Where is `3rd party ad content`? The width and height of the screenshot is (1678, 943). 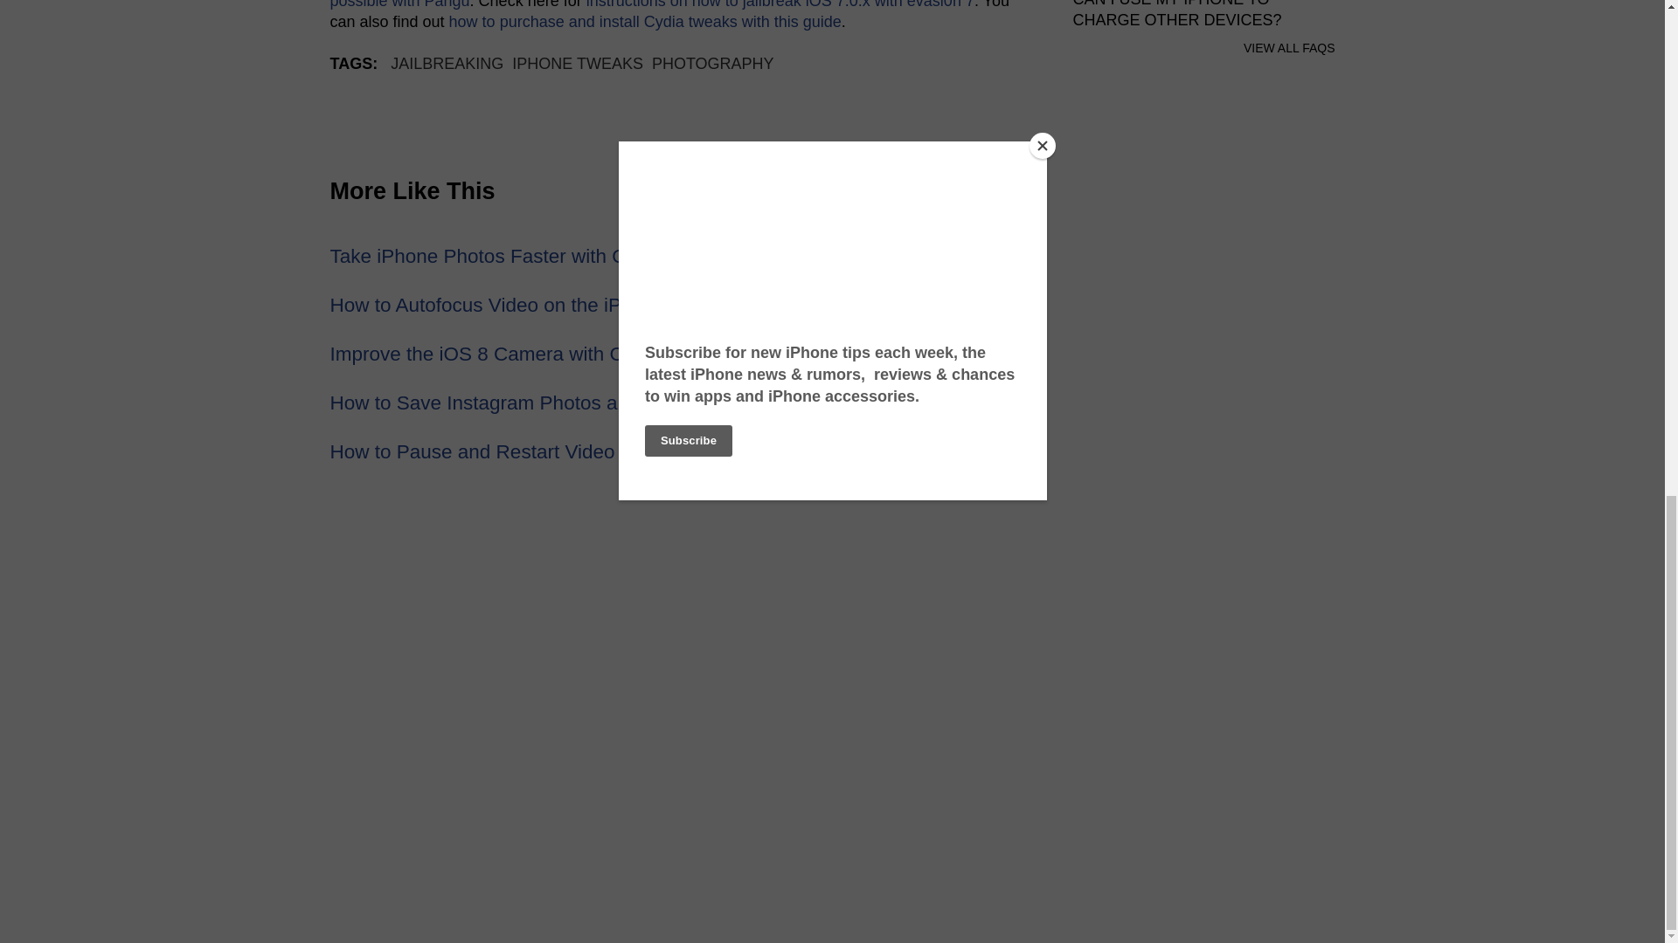
3rd party ad content is located at coordinates (1204, 655).